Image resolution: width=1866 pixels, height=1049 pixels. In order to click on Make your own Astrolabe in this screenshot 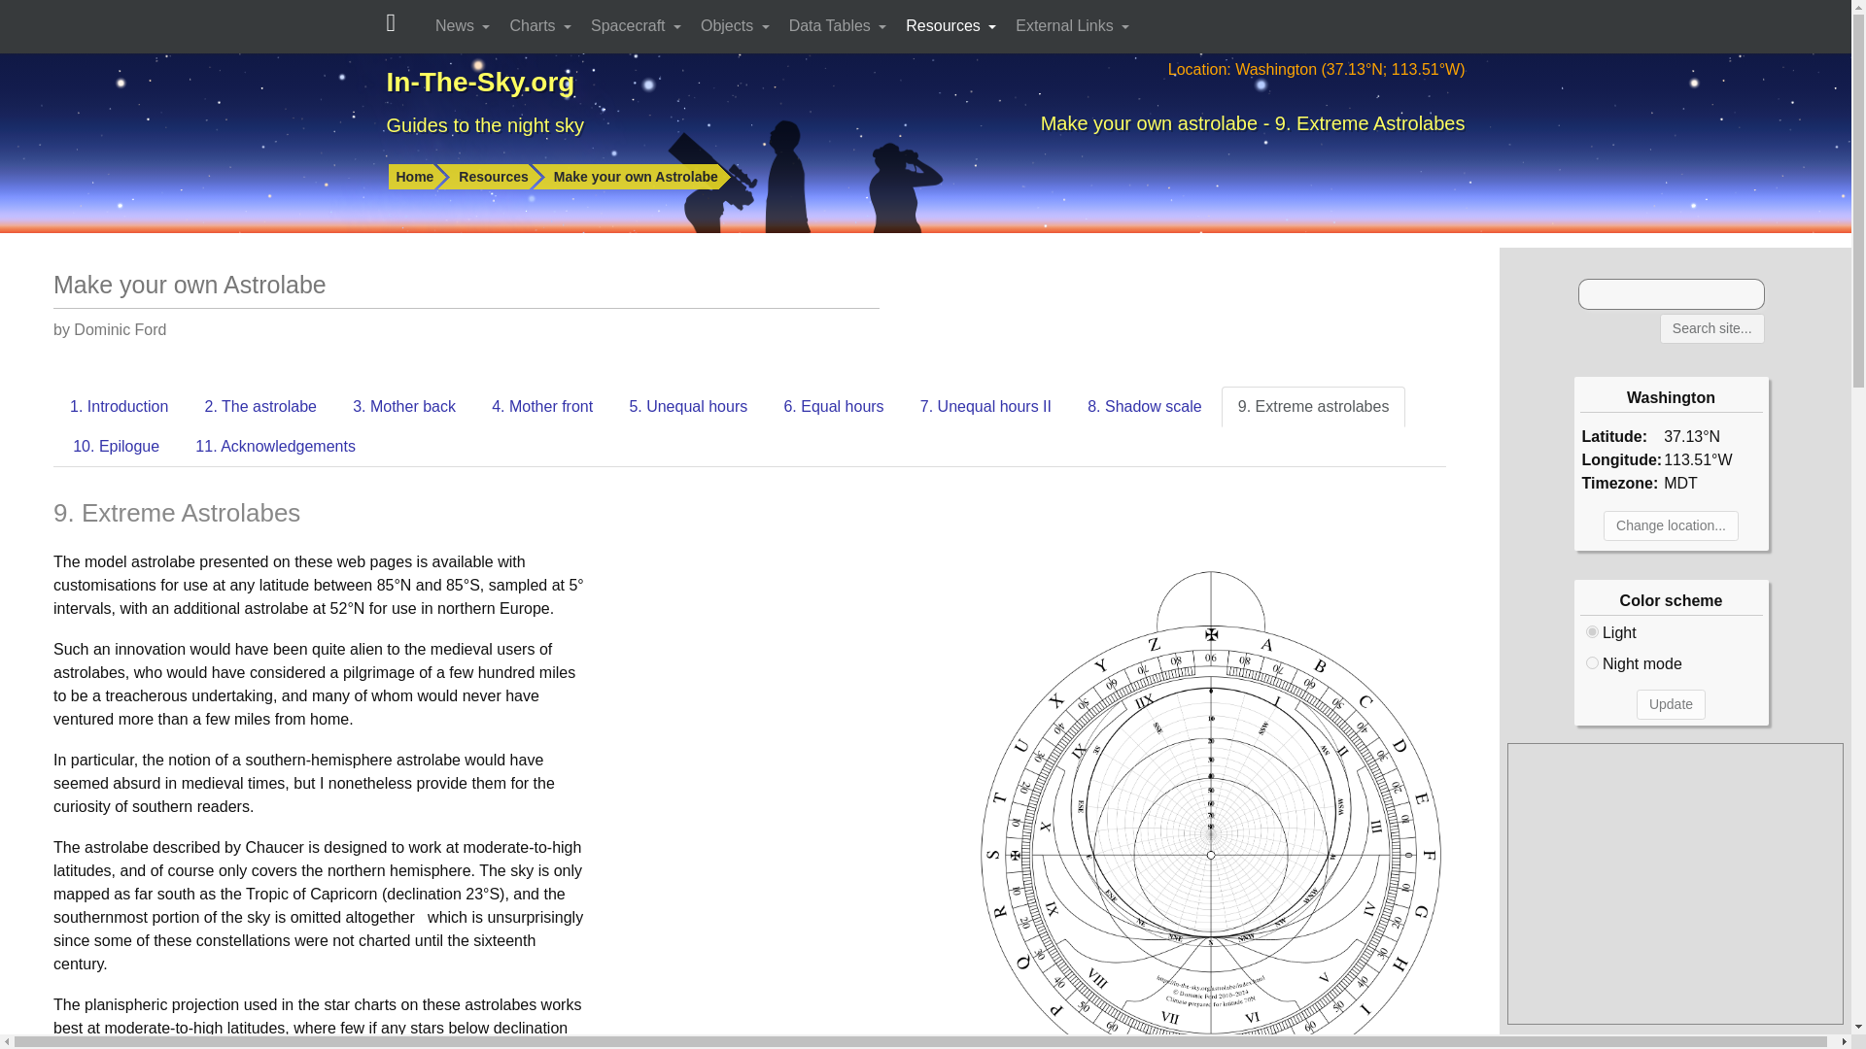, I will do `click(639, 177)`.